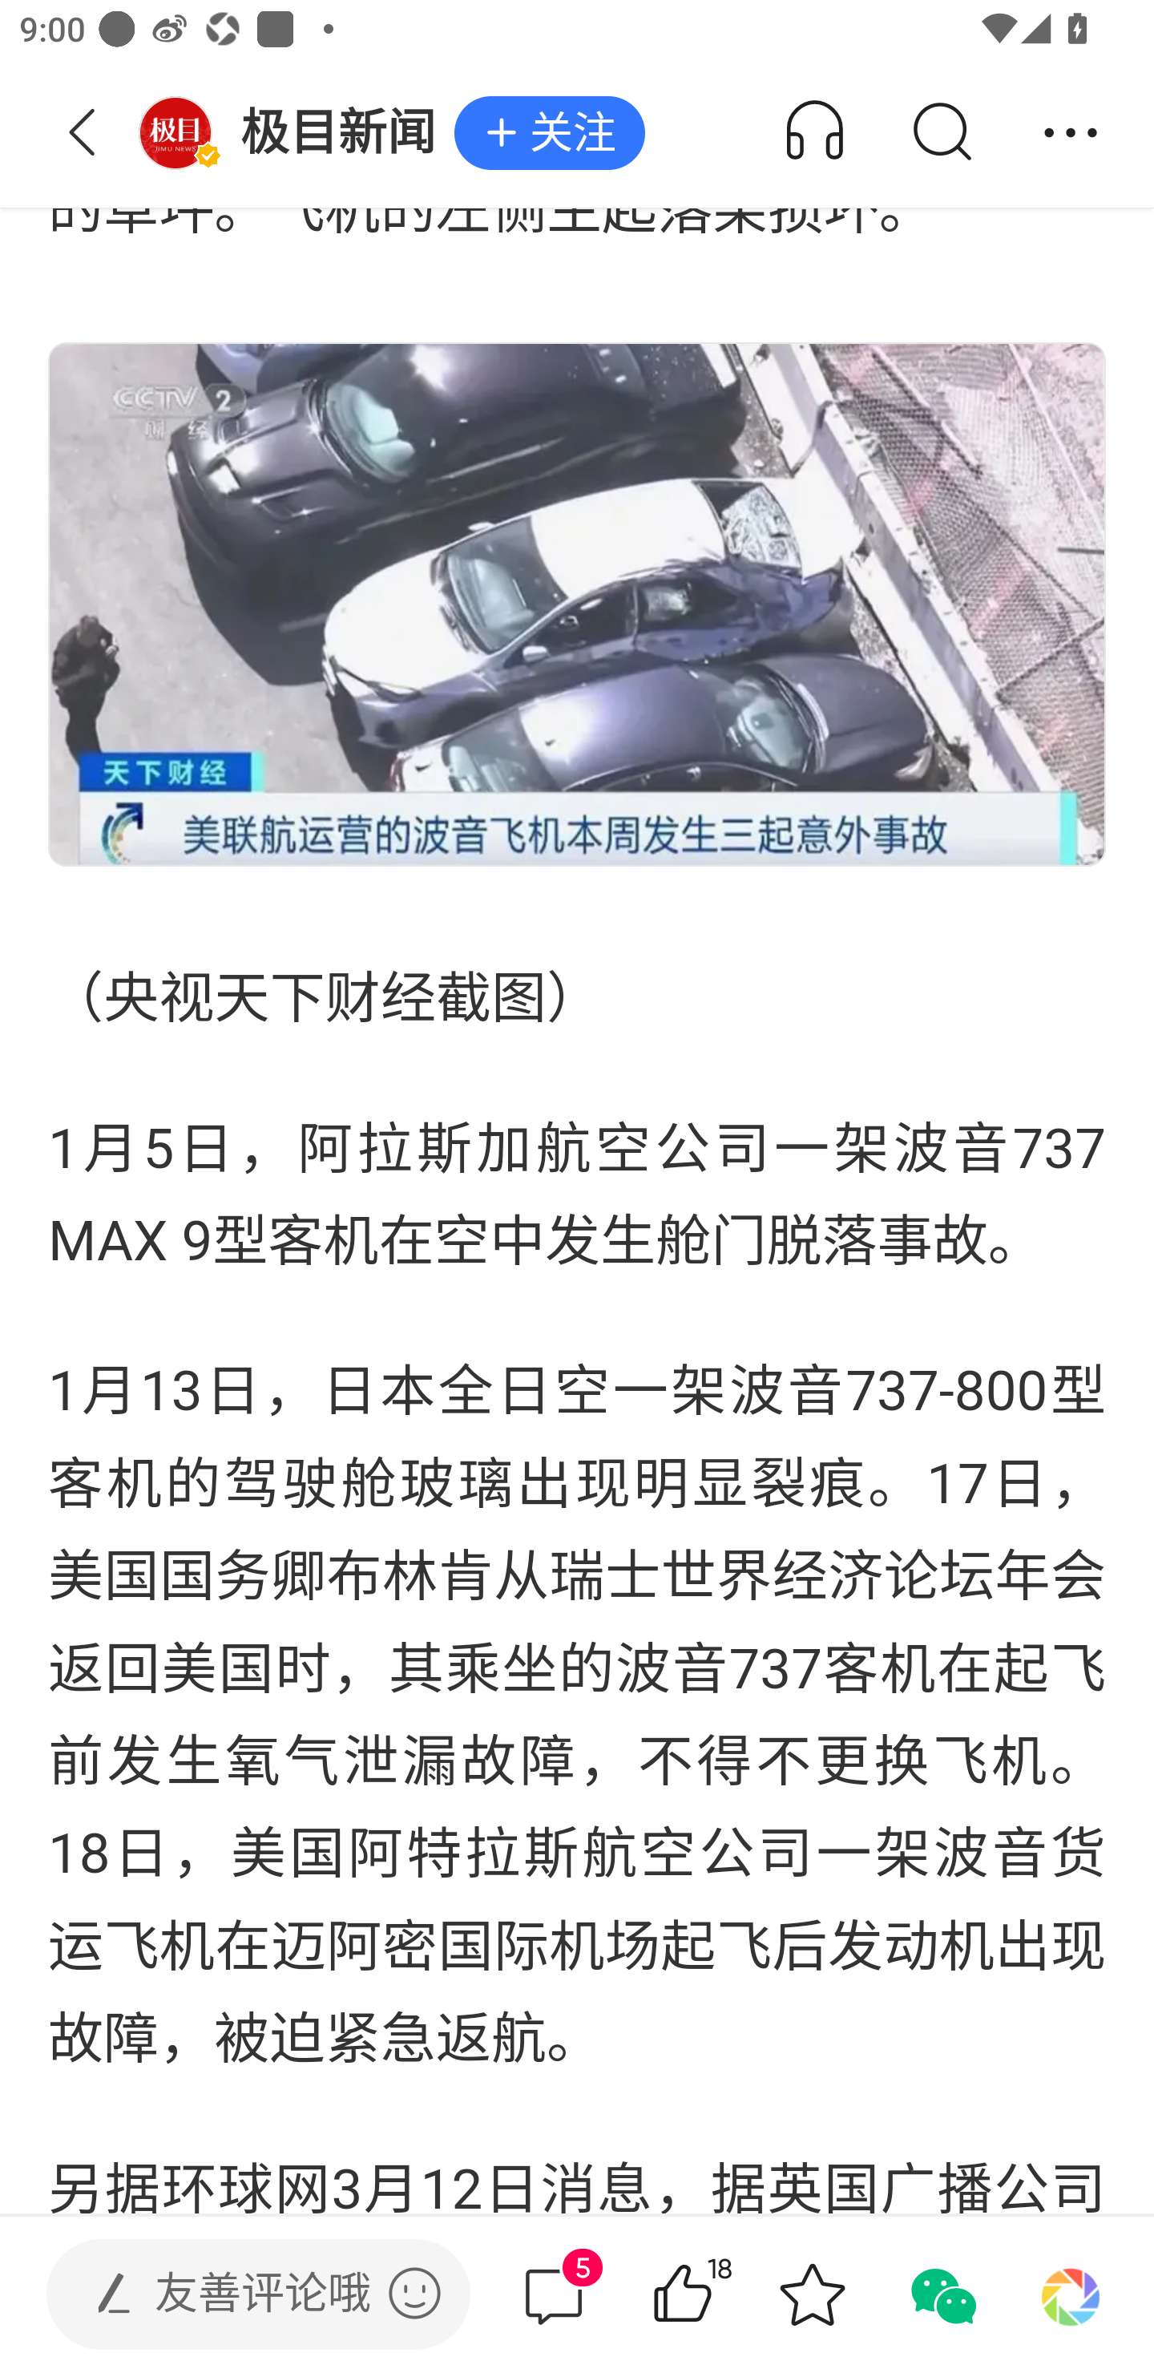 Image resolution: width=1154 pixels, height=2373 pixels. I want to click on 5评论  5 评论, so click(554, 2294).